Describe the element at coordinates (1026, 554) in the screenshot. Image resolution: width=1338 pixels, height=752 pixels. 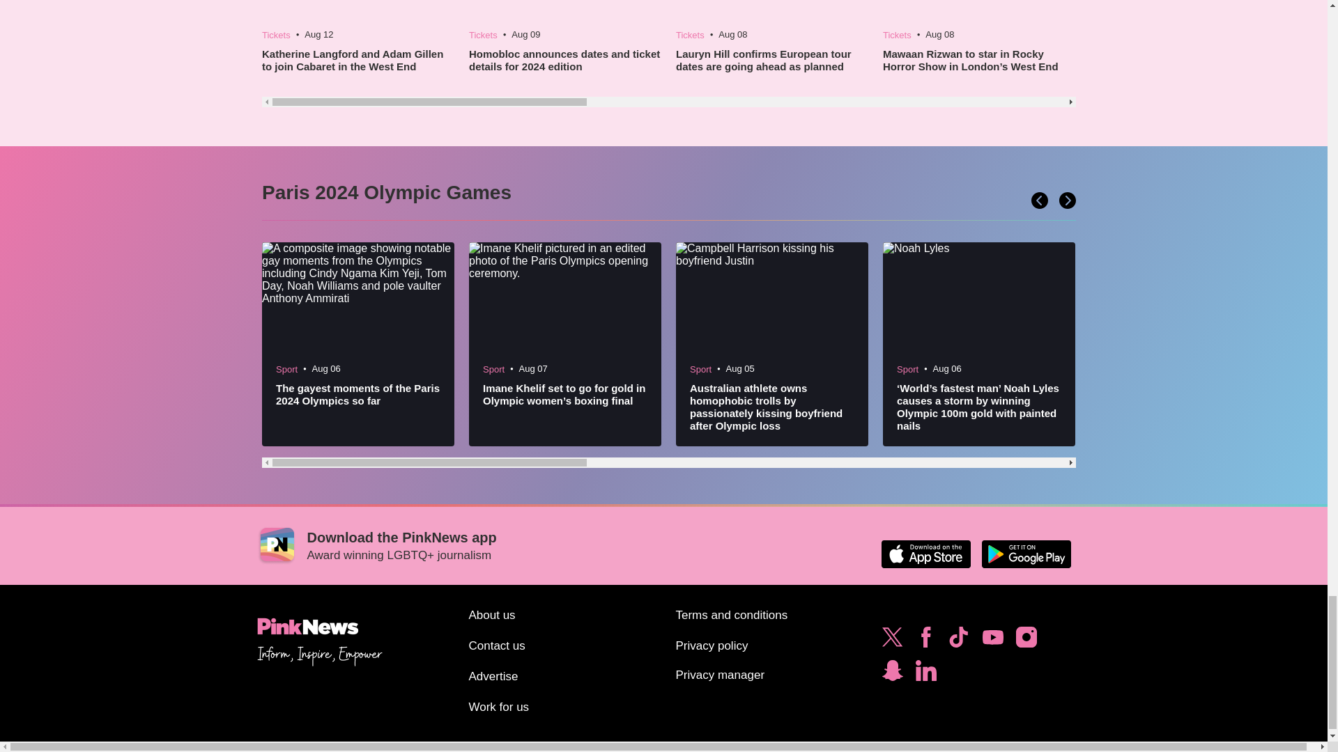
I see `Download the PinkNews app on Google Play` at that location.